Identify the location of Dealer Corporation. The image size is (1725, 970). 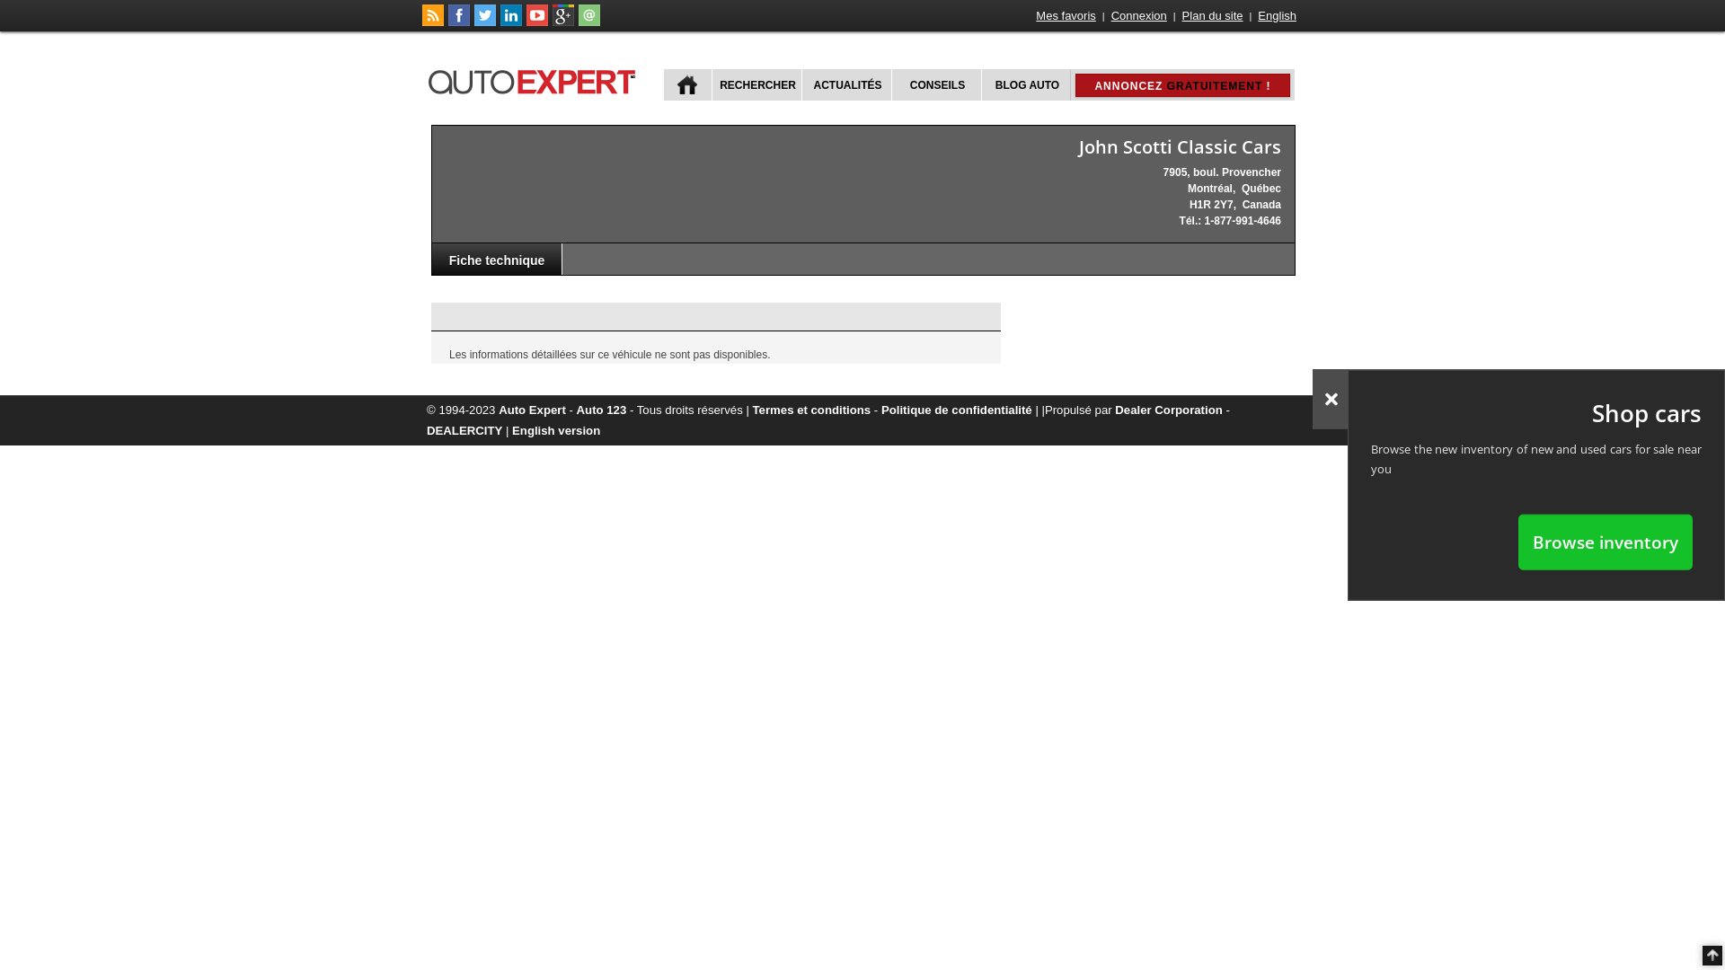
(1168, 410).